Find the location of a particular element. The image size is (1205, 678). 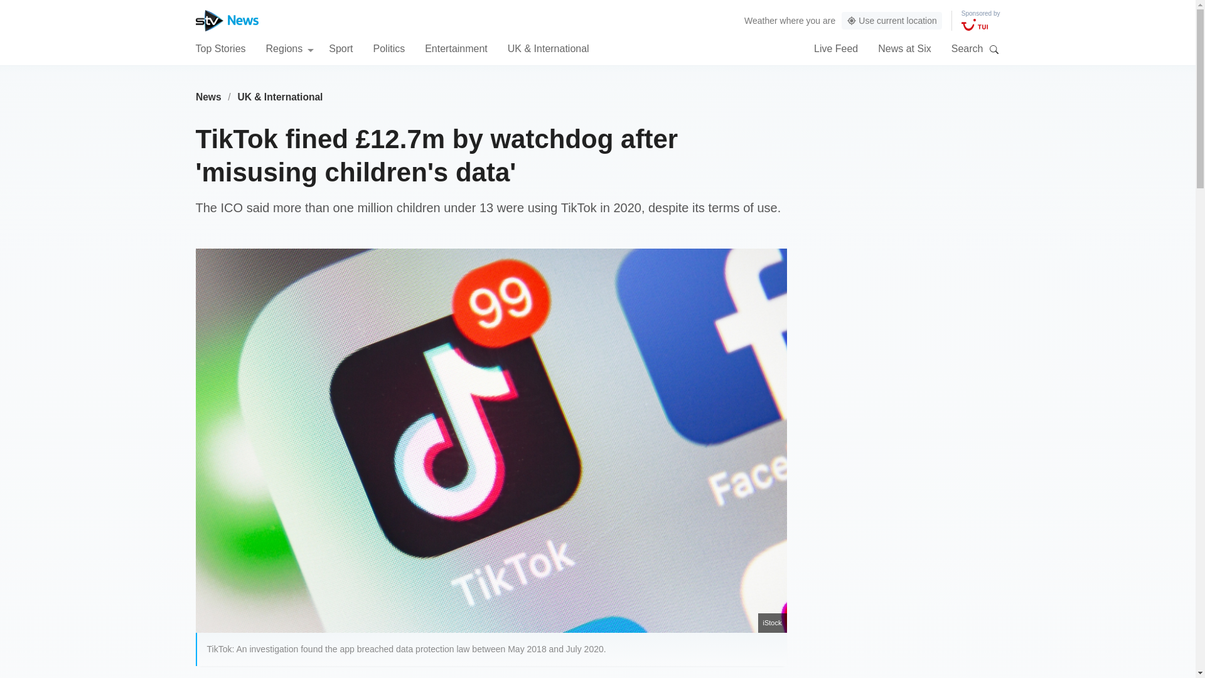

News at Six is located at coordinates (904, 48).